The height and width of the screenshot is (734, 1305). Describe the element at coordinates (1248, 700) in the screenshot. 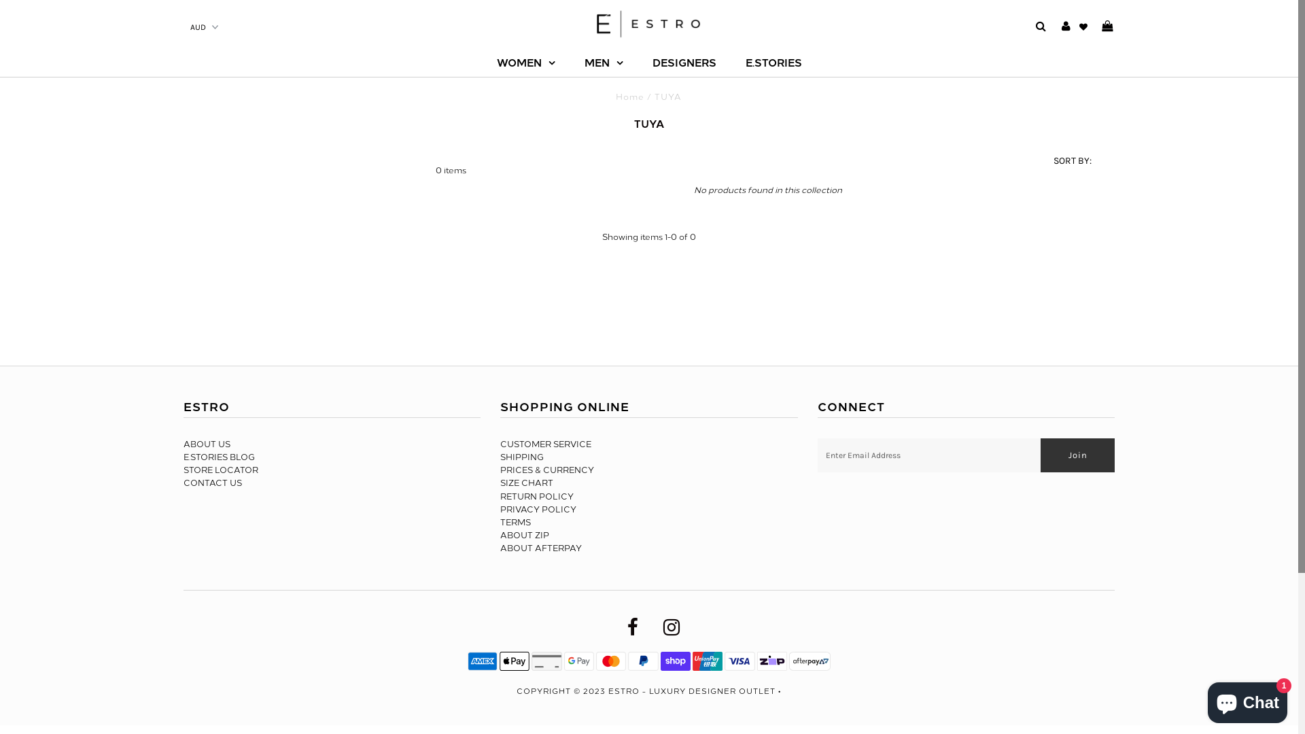

I see `Shopify online store chat` at that location.